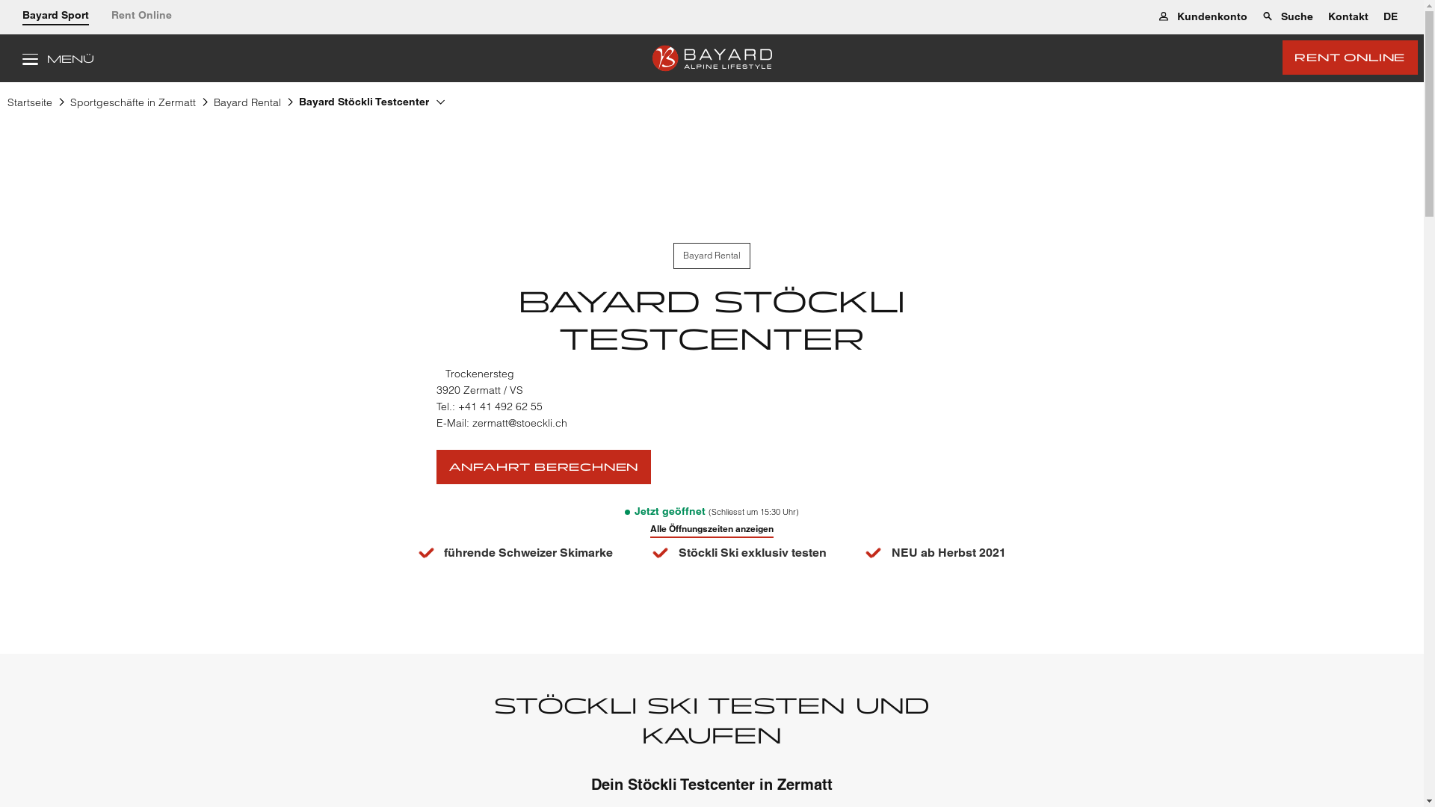 Image resolution: width=1435 pixels, height=807 pixels. What do you see at coordinates (55, 17) in the screenshot?
I see `Bayard Sport` at bounding box center [55, 17].